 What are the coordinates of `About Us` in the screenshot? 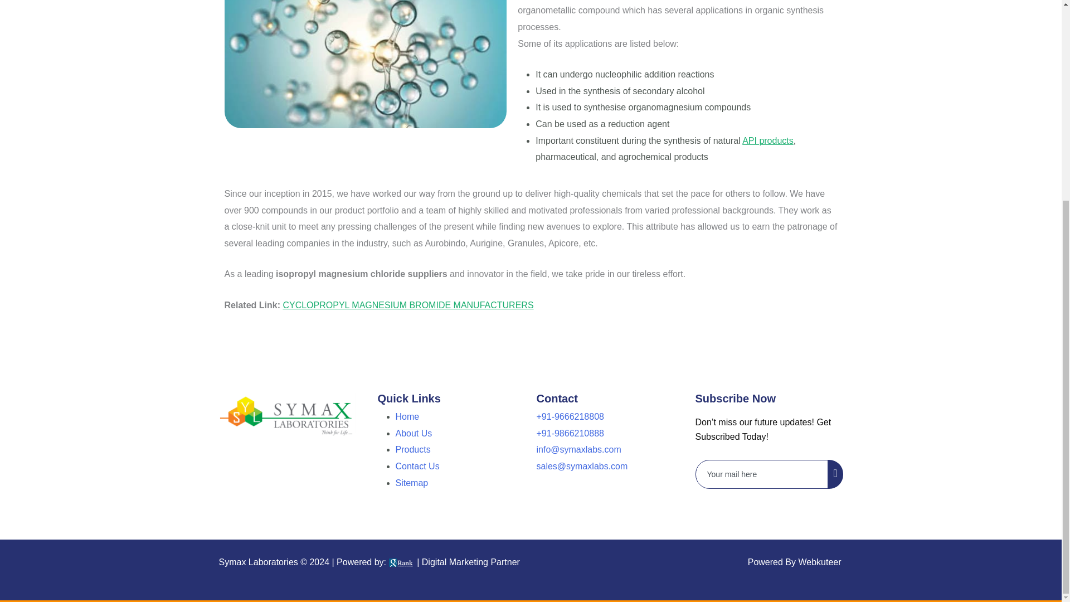 It's located at (414, 433).